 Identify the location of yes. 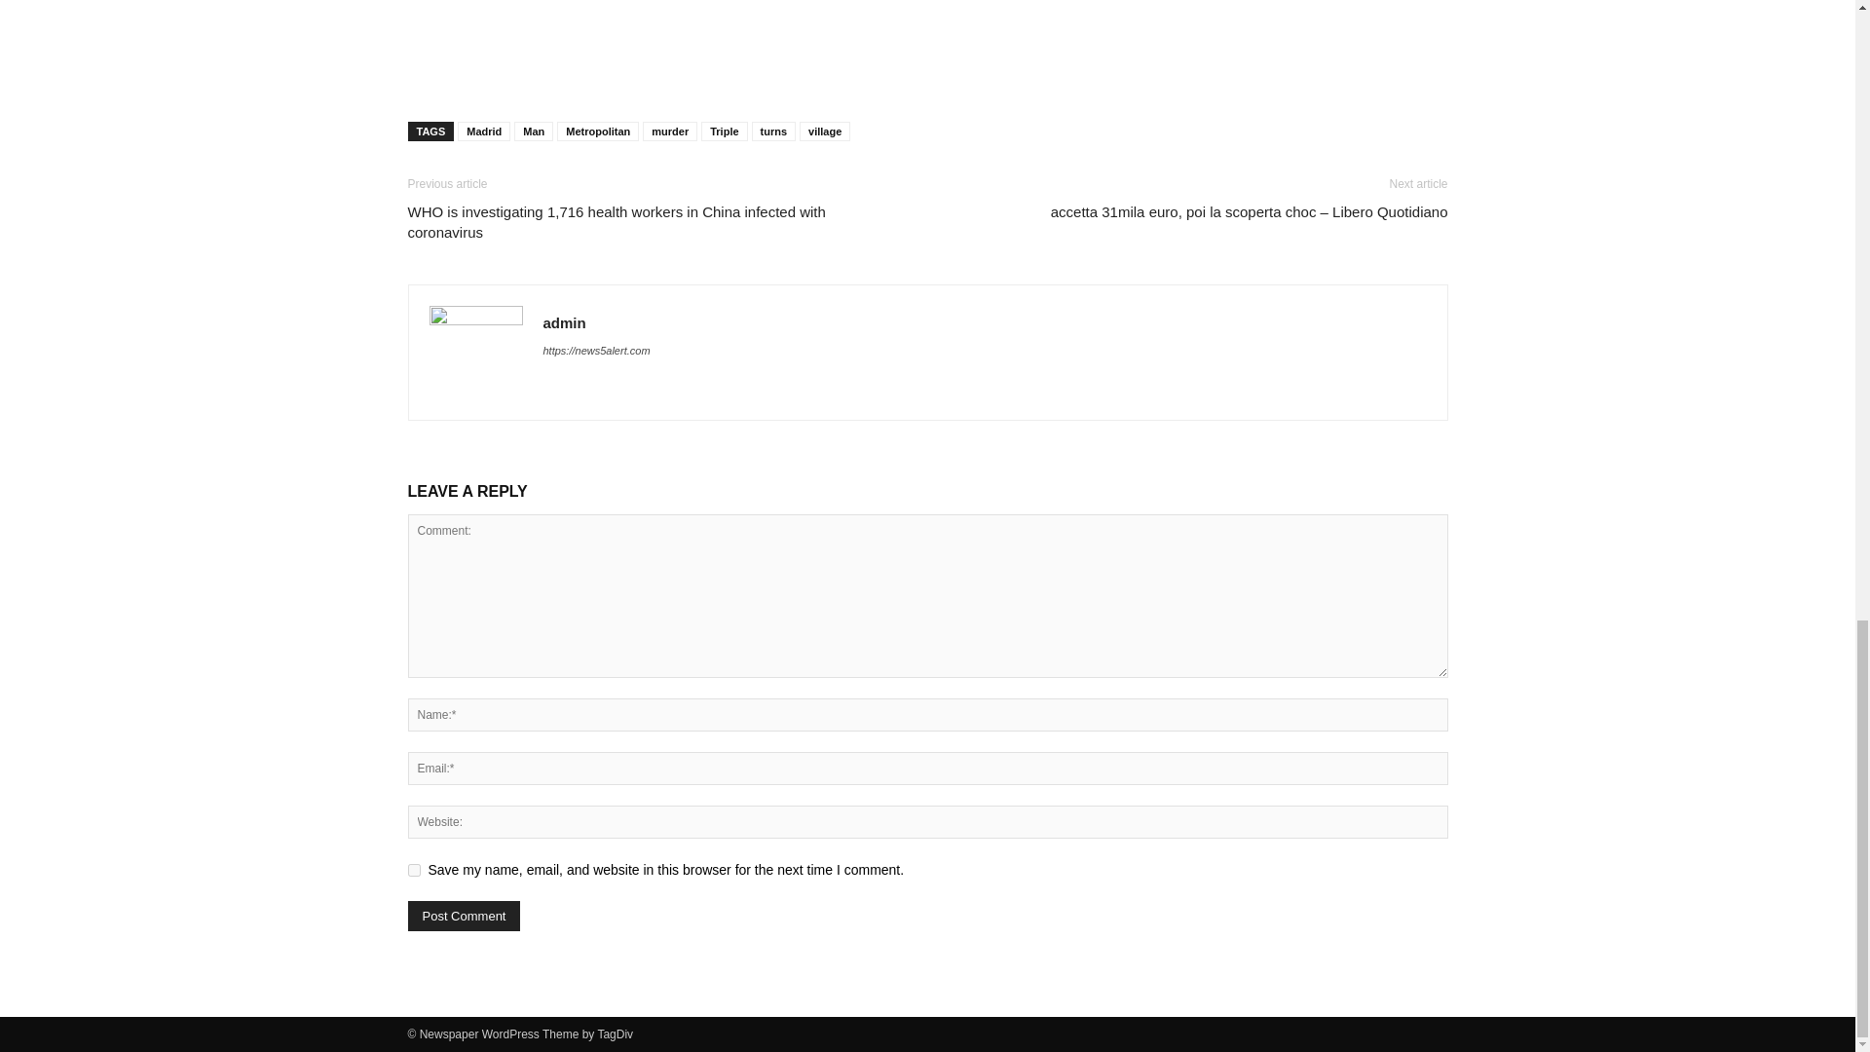
(413, 869).